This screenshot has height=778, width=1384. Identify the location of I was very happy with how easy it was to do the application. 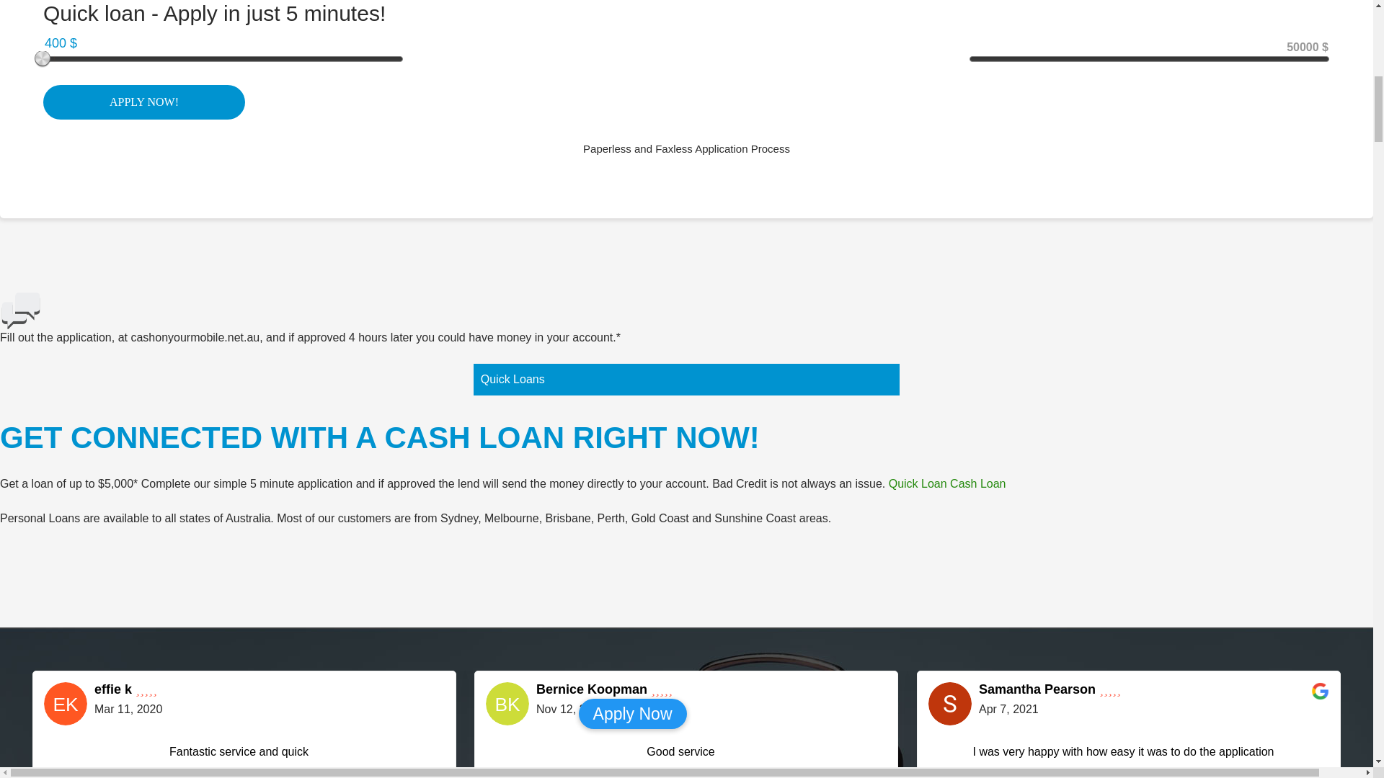
(1146, 761).